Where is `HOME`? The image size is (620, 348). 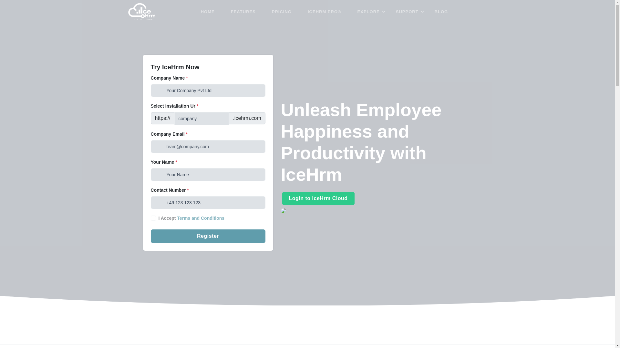 HOME is located at coordinates (207, 12).